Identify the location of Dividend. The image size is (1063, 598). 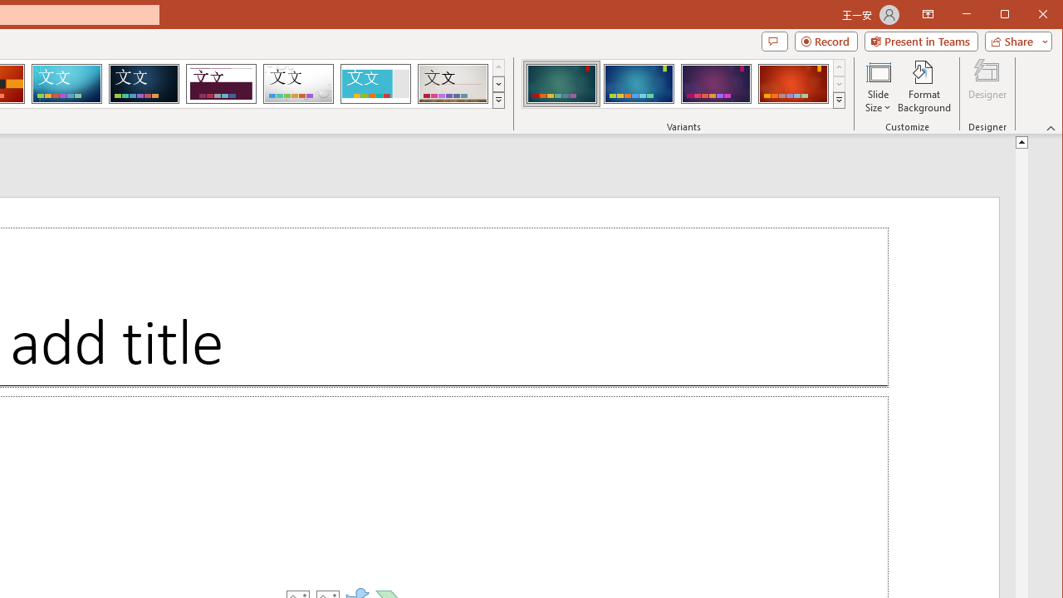
(221, 83).